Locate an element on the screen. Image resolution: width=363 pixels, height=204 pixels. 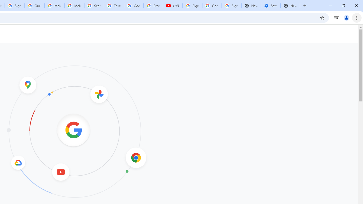
Google Cybersecurity Innovations - Google Safety Center is located at coordinates (212, 6).